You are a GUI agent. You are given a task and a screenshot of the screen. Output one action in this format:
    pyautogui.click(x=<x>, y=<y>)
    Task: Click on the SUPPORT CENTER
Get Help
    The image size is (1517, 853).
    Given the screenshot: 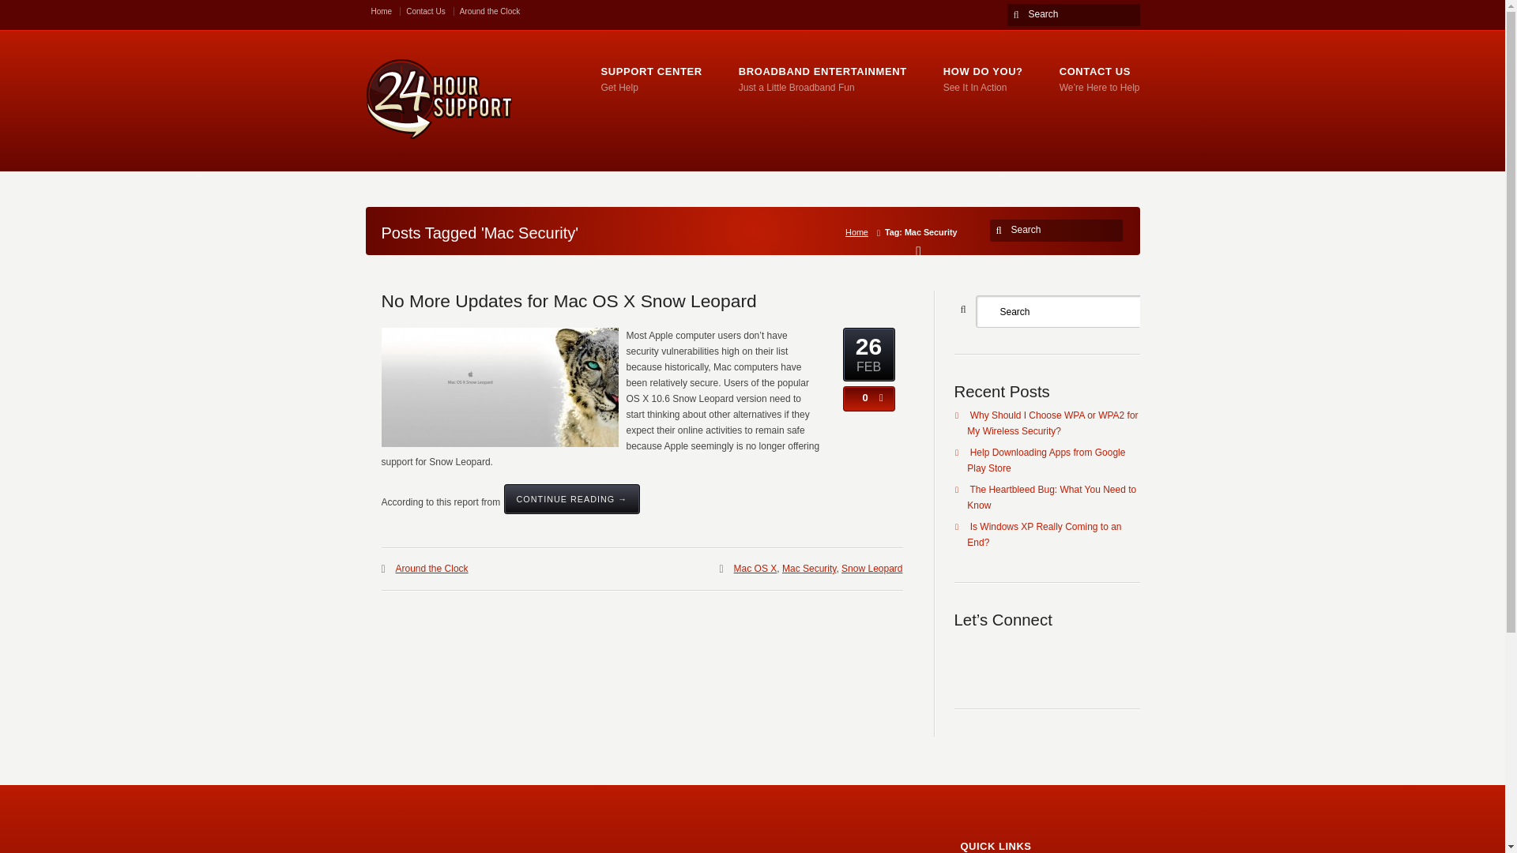 What is the action you would take?
    pyautogui.click(x=651, y=79)
    